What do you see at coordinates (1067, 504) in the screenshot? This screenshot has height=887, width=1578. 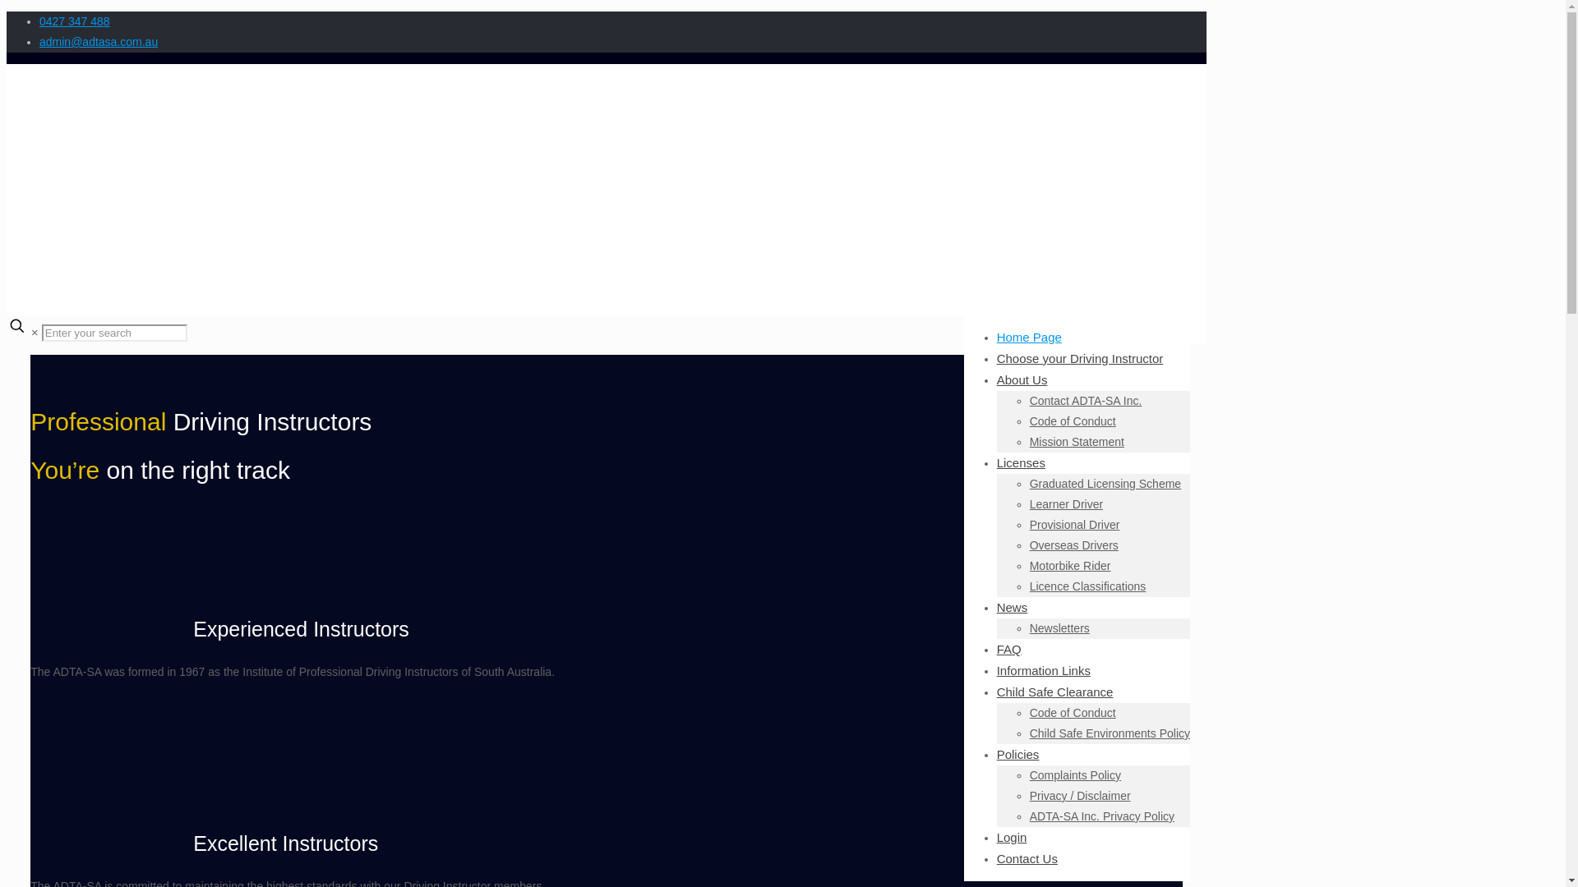 I see `Learner Driver` at bounding box center [1067, 504].